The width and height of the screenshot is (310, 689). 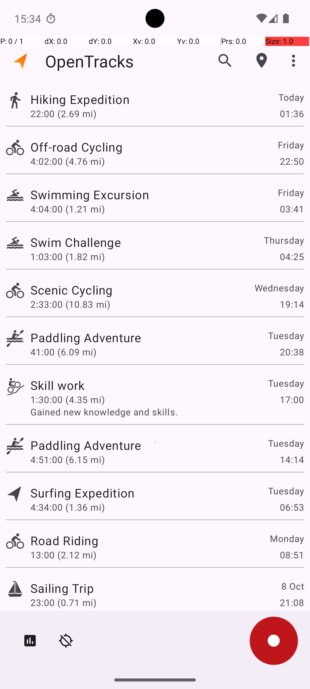 I want to click on 4:02:00 (4.76 mi), so click(x=68, y=161).